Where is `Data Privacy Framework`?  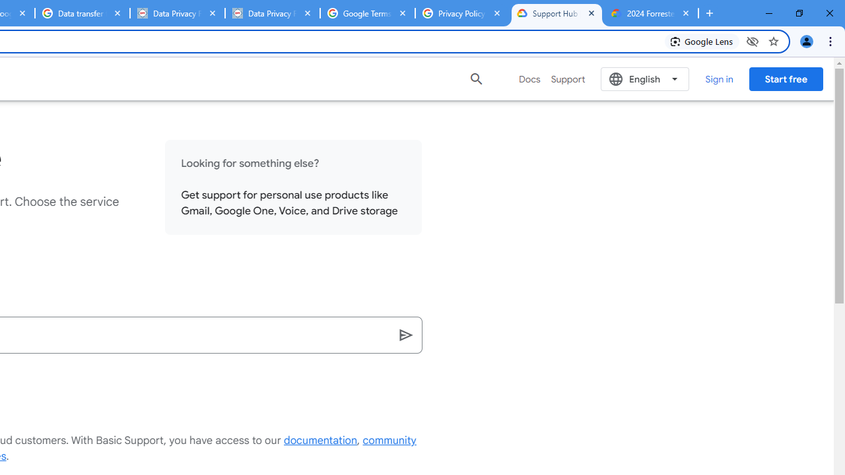
Data Privacy Framework is located at coordinates (177, 13).